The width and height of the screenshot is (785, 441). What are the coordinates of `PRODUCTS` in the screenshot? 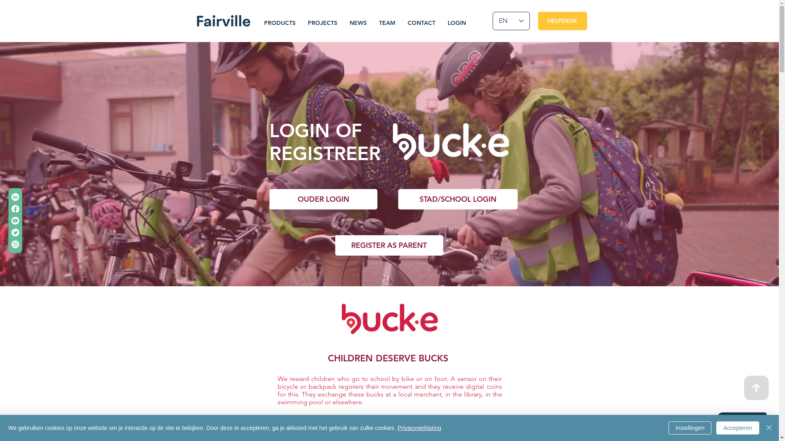 It's located at (280, 23).